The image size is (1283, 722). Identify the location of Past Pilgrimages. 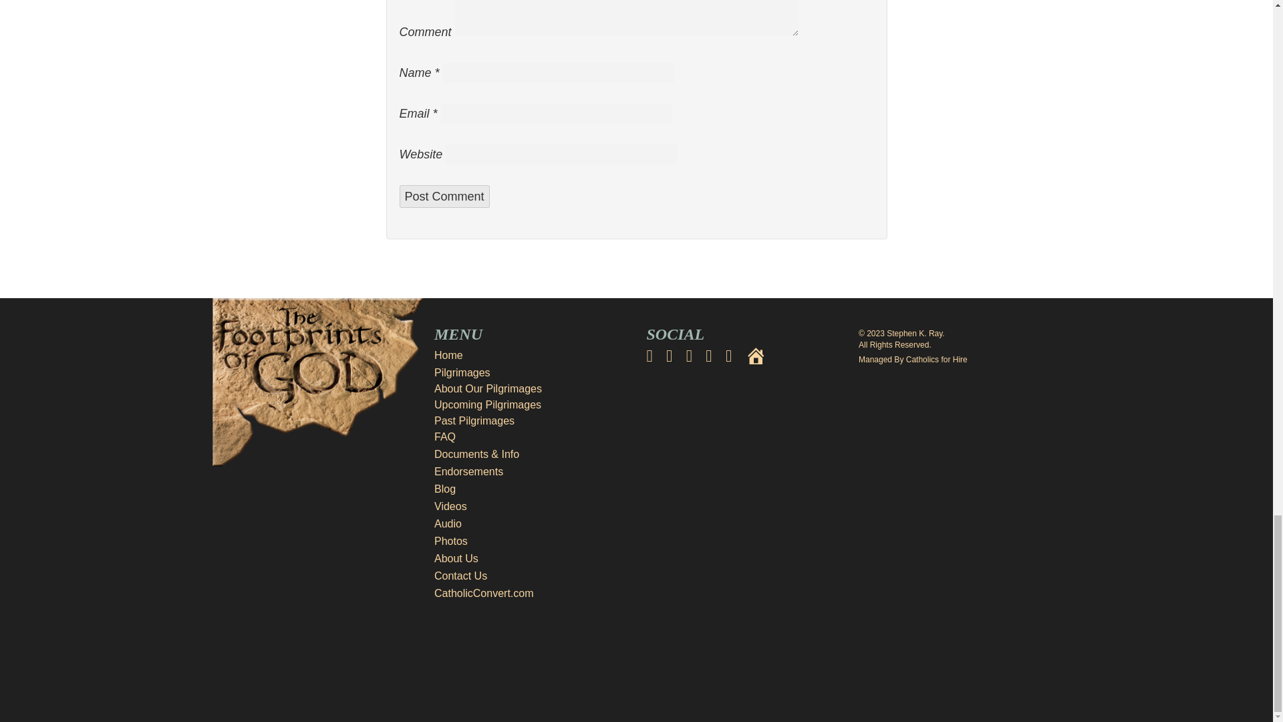
(474, 421).